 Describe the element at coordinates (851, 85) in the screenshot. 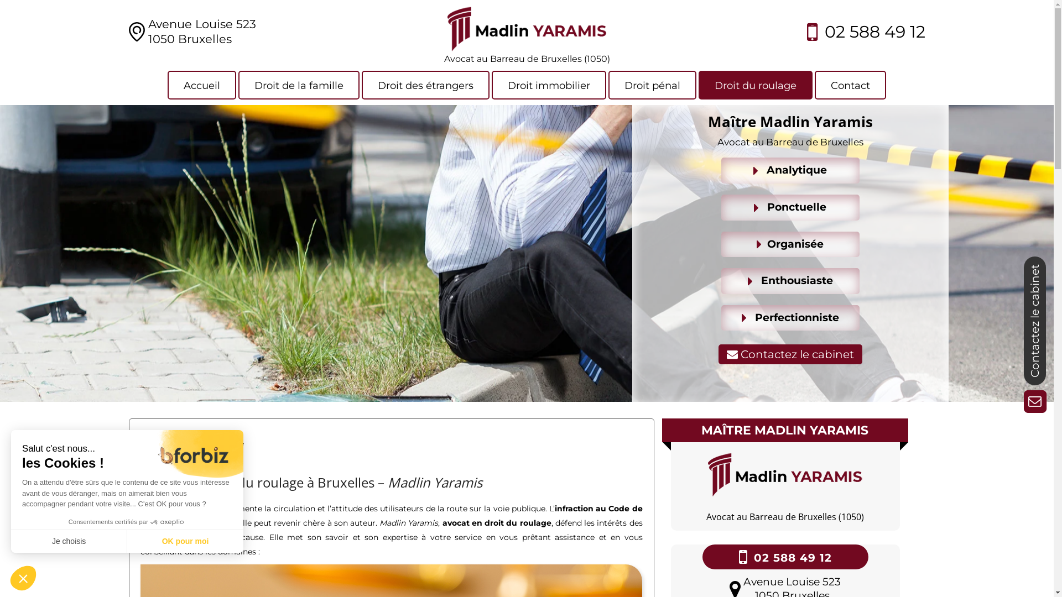

I see `Contact` at that location.